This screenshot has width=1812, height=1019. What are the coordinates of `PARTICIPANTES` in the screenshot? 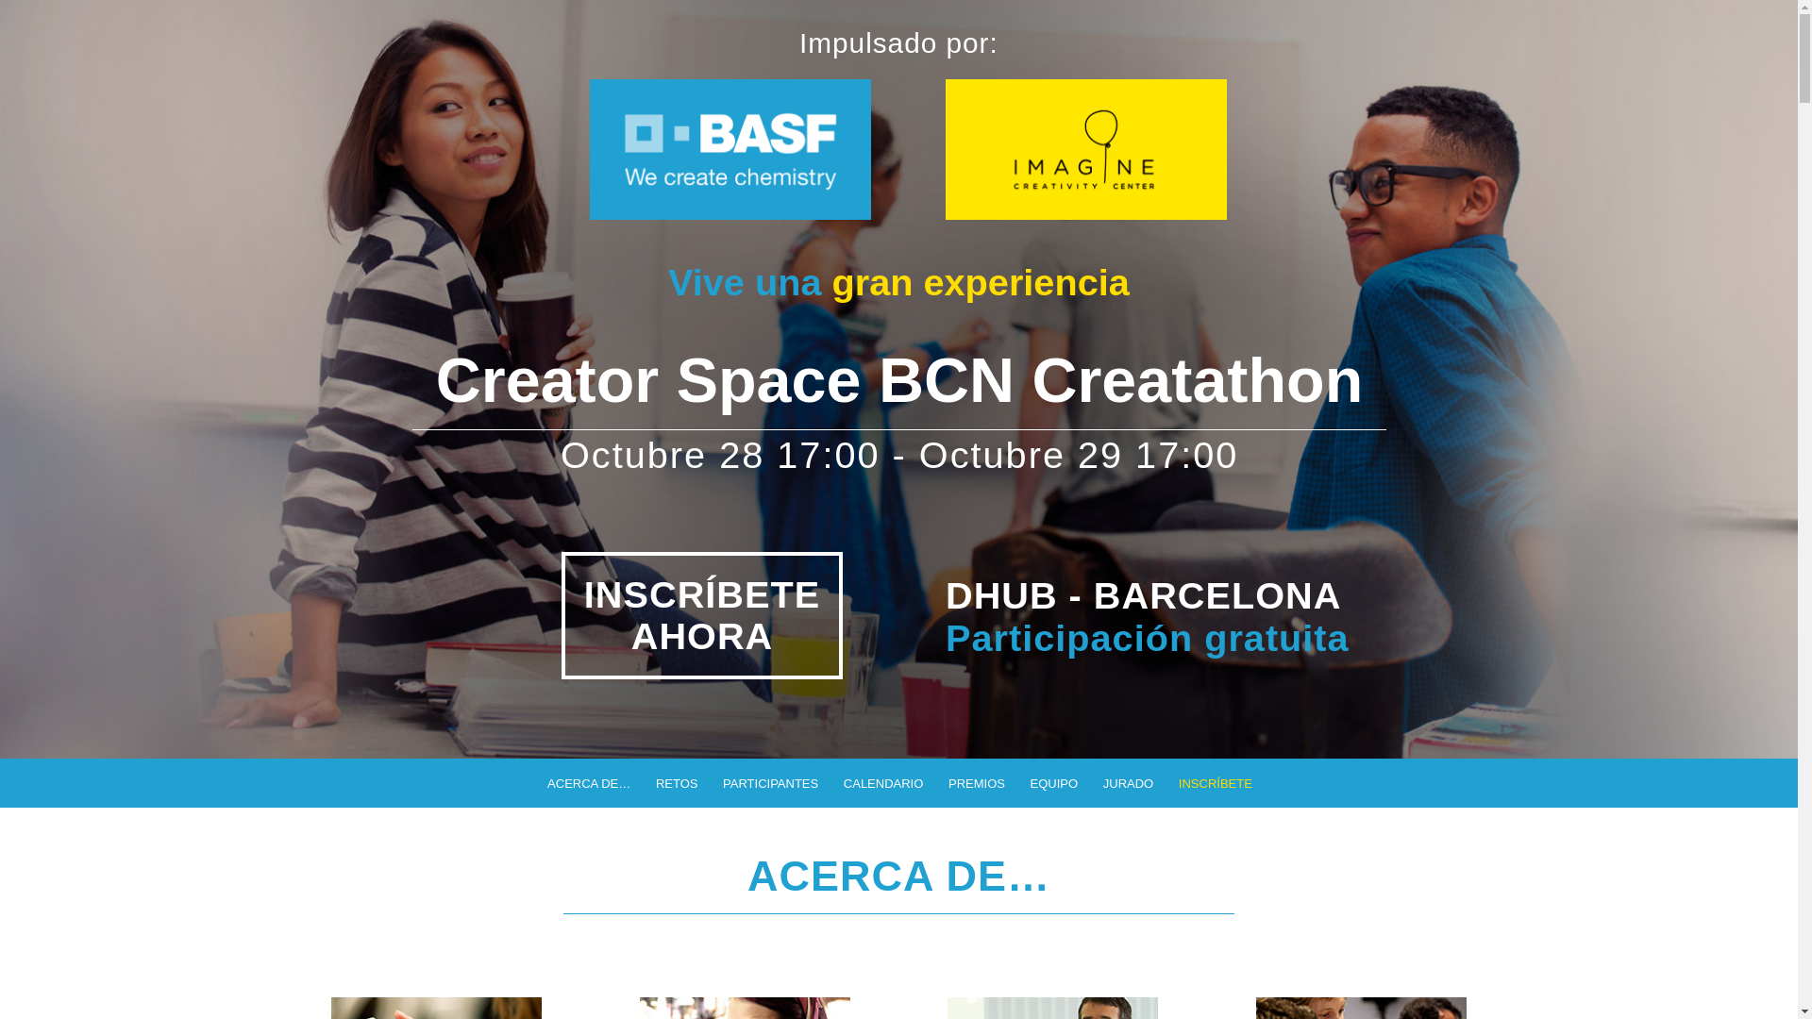 It's located at (769, 783).